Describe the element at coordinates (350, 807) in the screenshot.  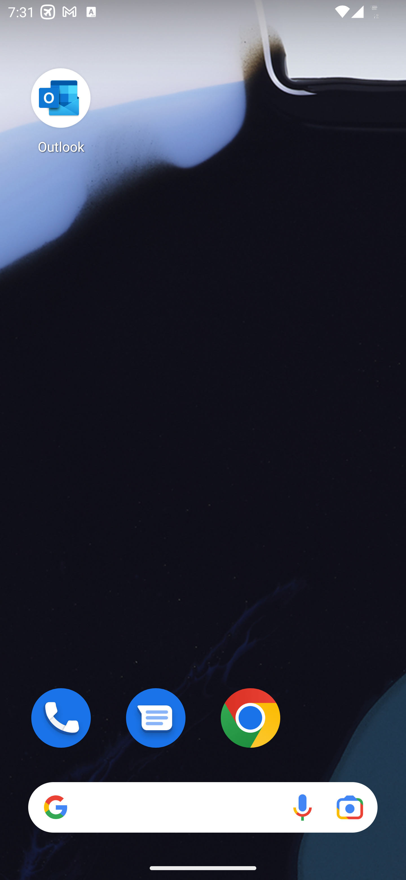
I see `Google Lens` at that location.